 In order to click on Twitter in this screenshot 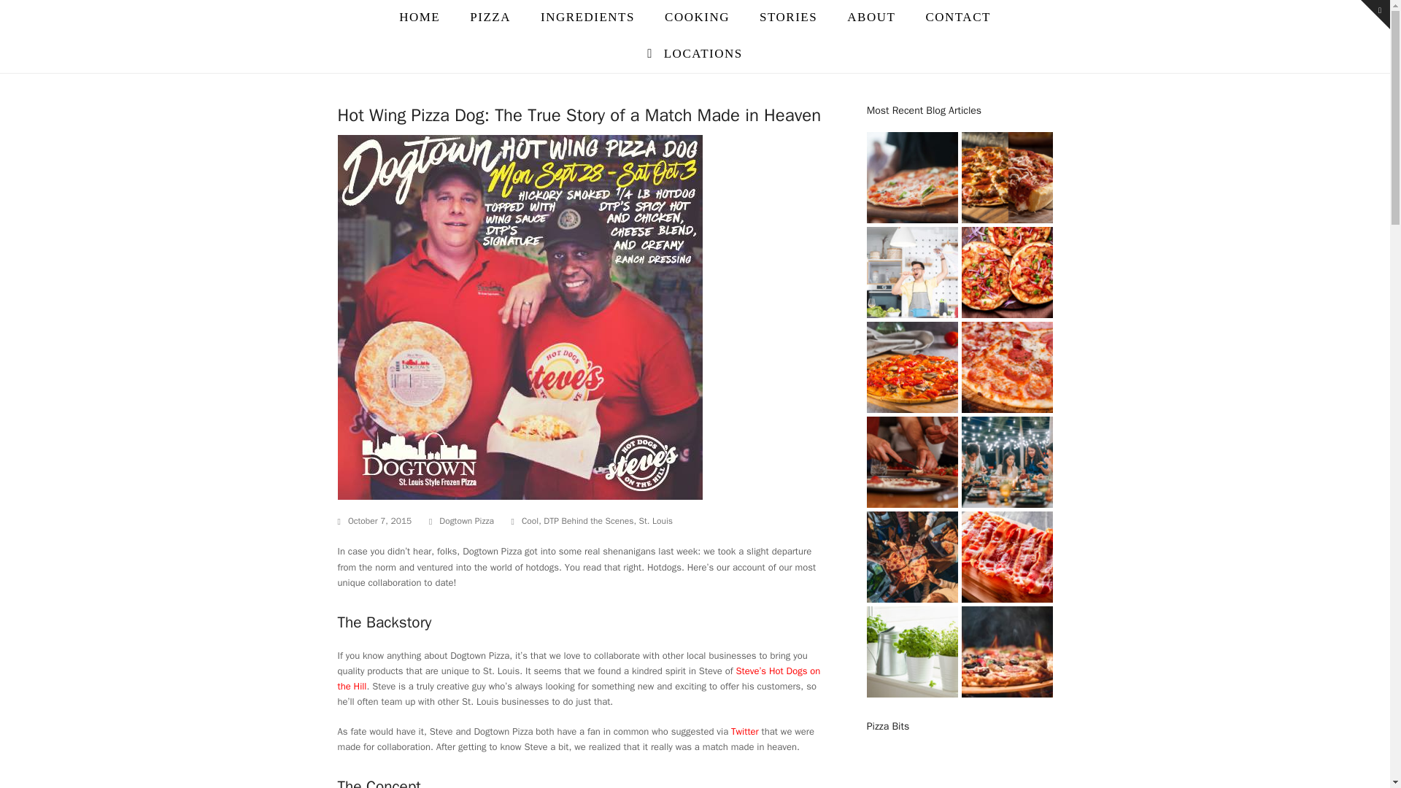, I will do `click(745, 731)`.